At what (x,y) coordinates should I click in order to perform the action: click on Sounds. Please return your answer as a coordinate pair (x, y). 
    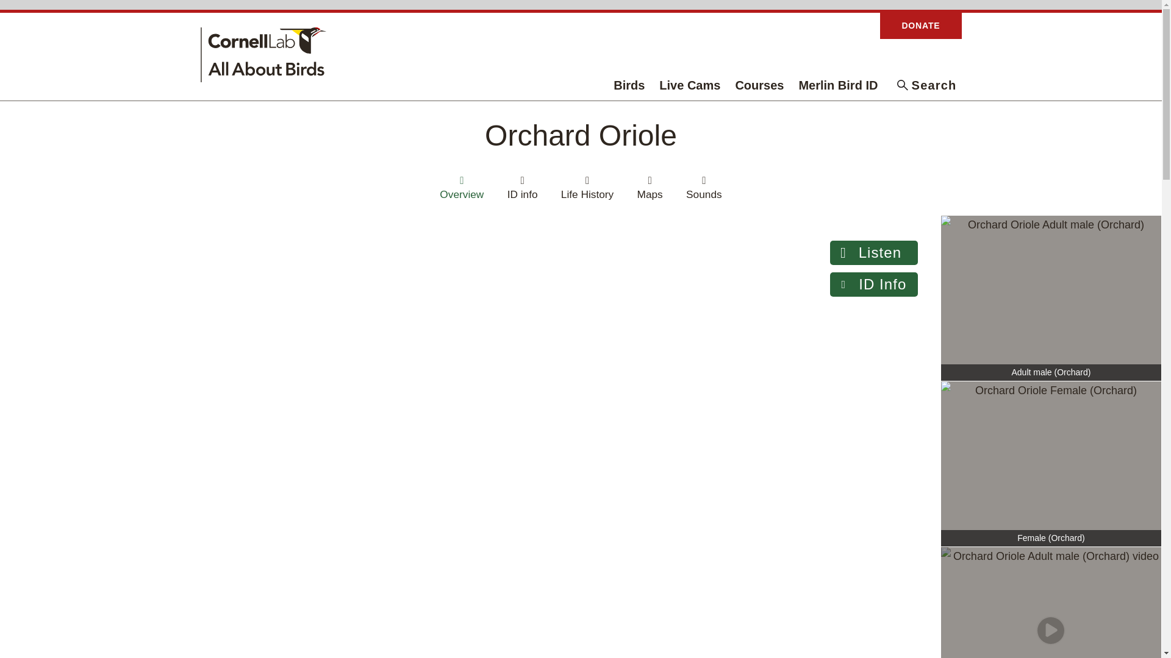
    Looking at the image, I should click on (704, 187).